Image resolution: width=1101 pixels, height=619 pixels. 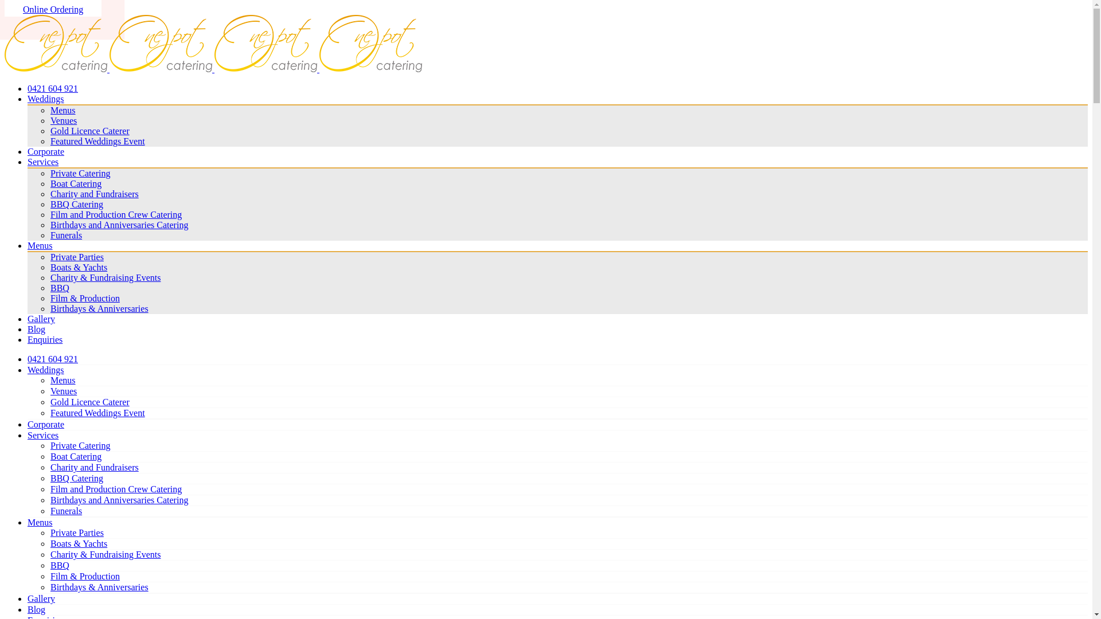 I want to click on BBQ, so click(x=60, y=565).